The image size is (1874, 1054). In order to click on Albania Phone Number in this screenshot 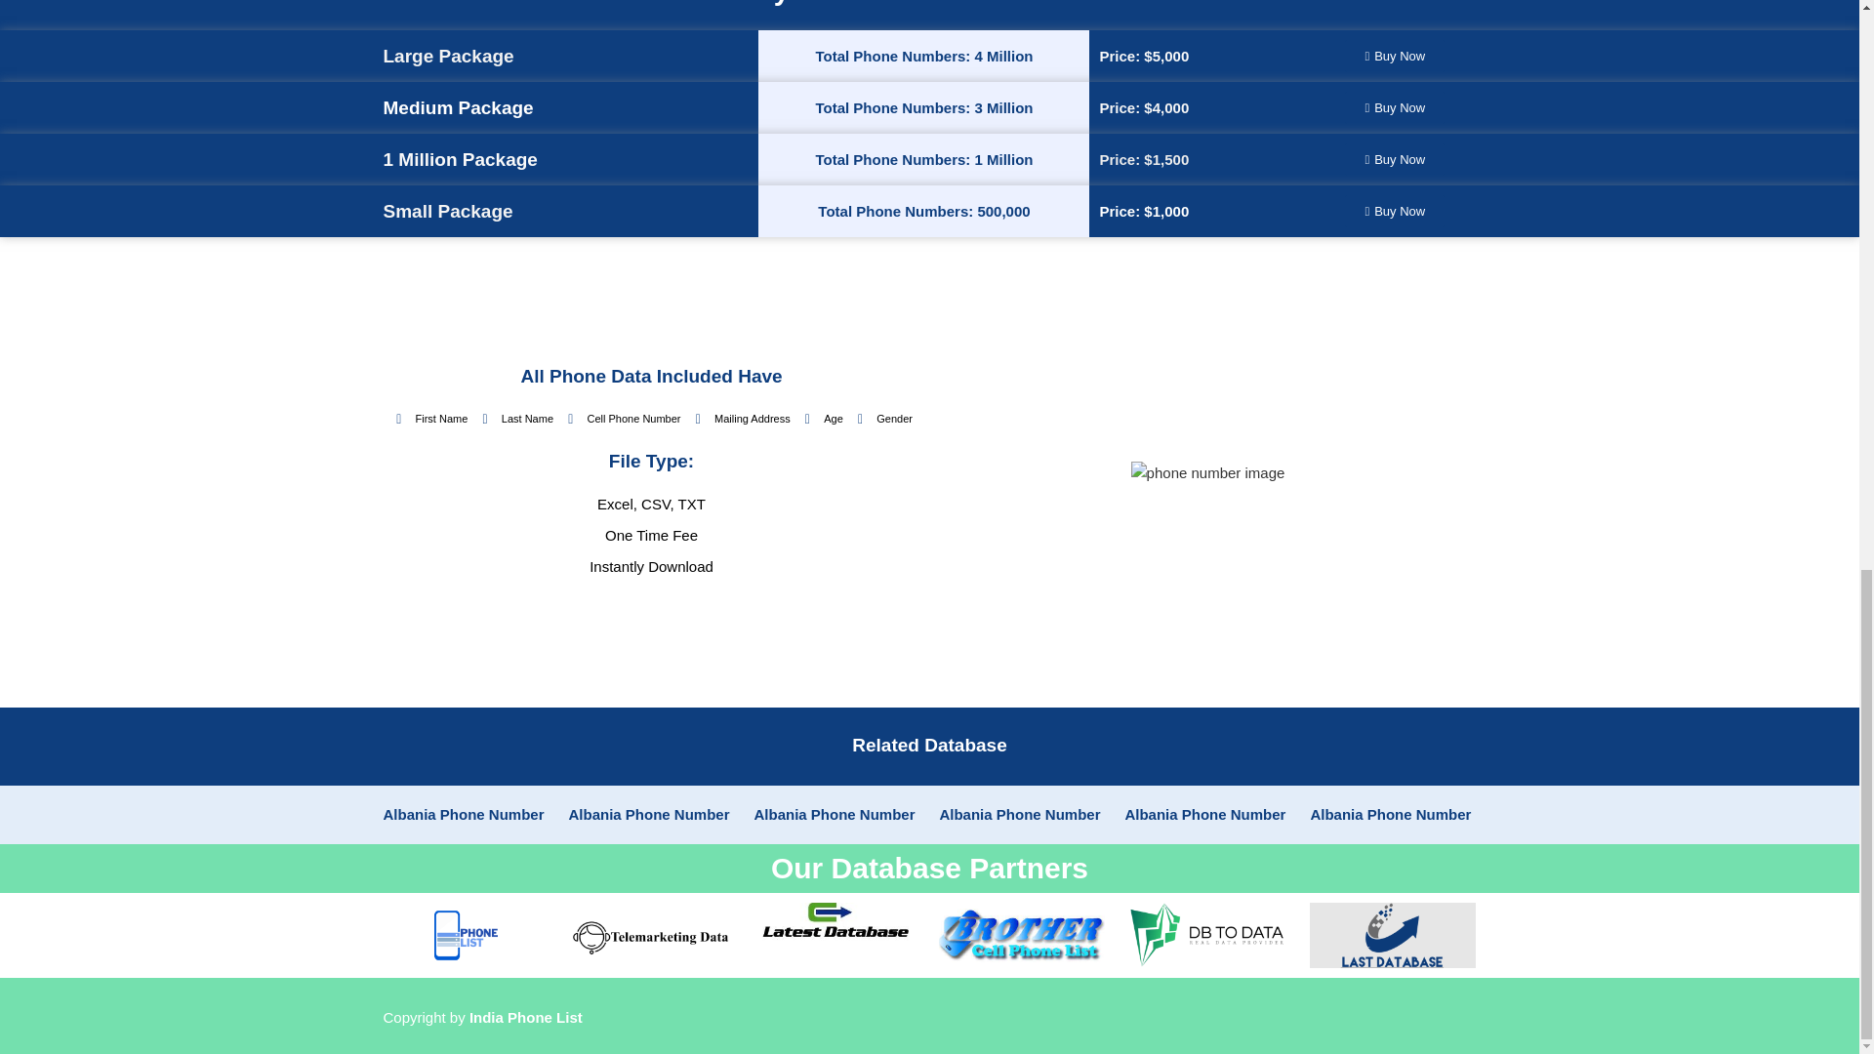, I will do `click(1390, 814)`.